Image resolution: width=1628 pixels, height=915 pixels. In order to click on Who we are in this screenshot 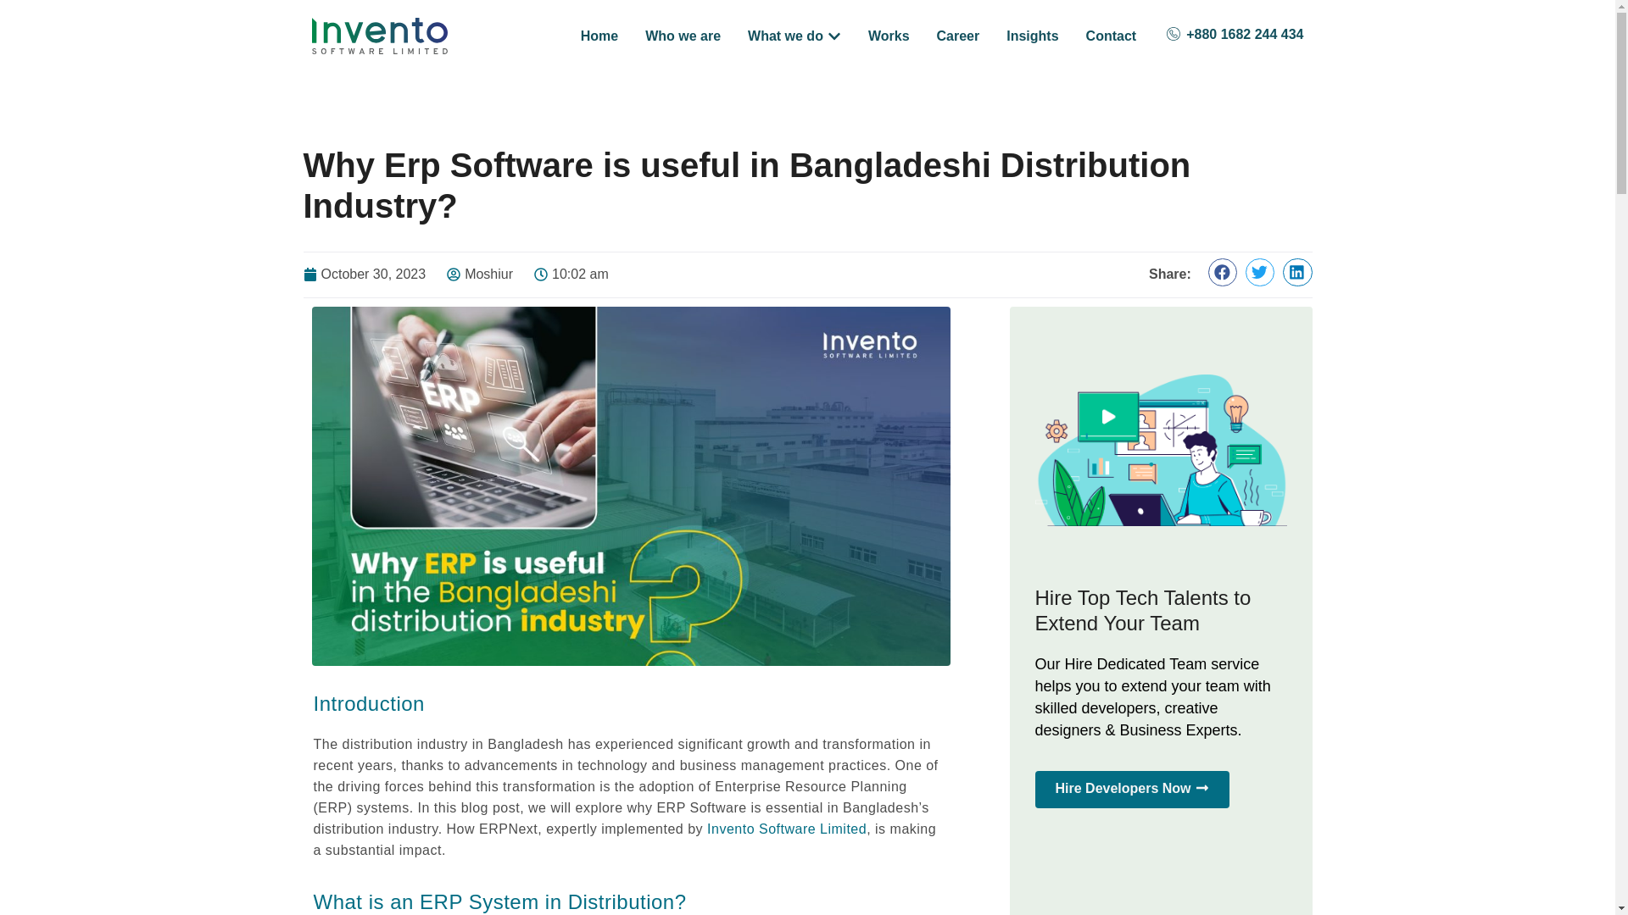, I will do `click(683, 36)`.